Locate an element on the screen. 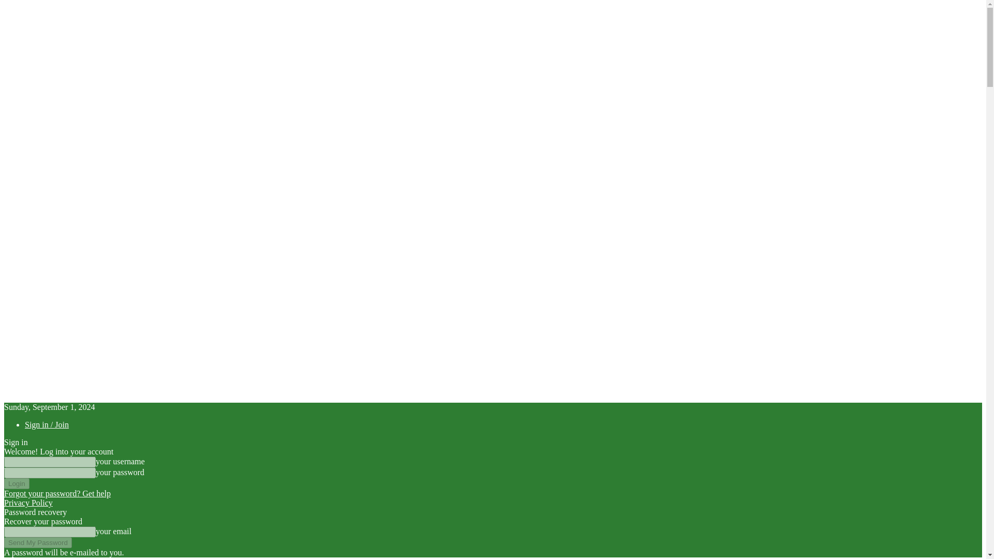 Image resolution: width=994 pixels, height=559 pixels. Forgot your password? Get help is located at coordinates (57, 494).